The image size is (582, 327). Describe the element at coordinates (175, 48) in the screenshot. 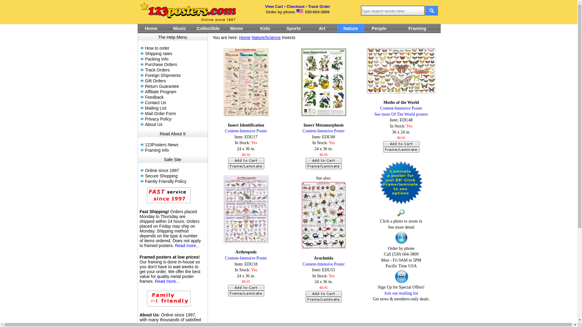

I see `How to order` at that location.